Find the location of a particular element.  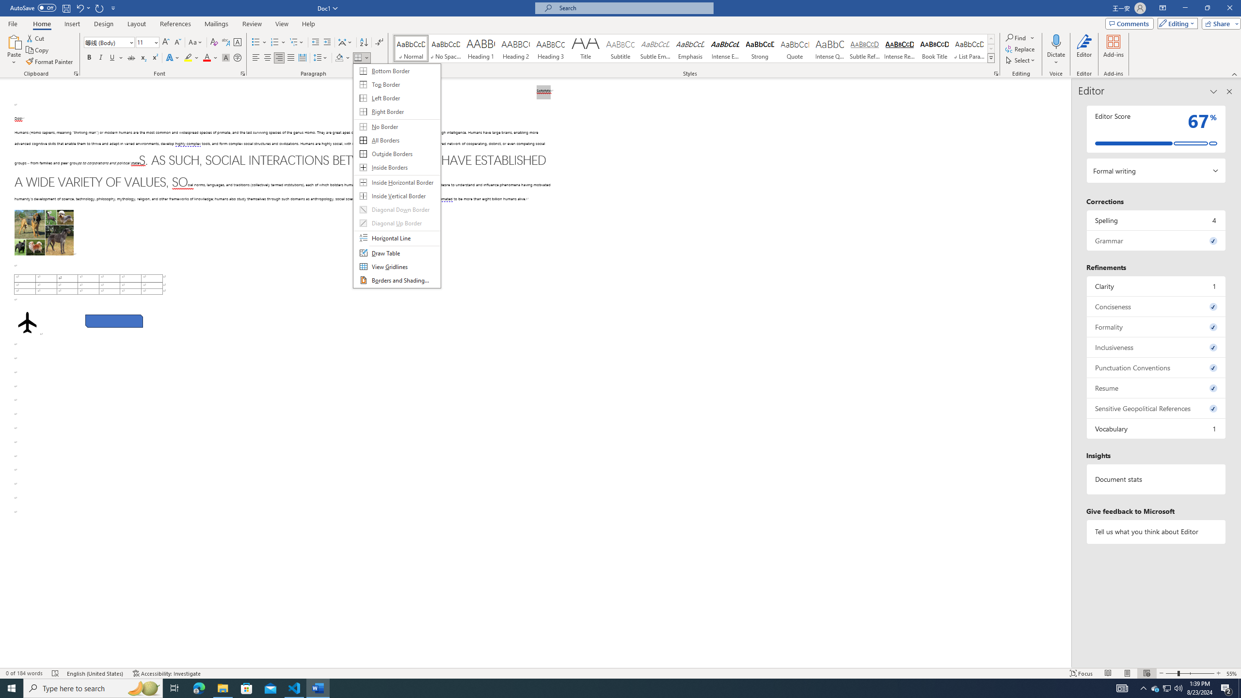

Underline is located at coordinates (116, 58).